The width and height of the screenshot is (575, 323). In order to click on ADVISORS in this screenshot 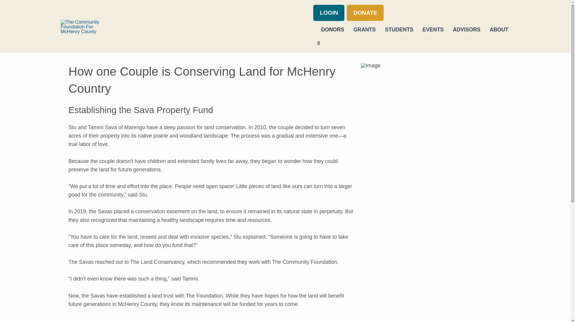, I will do `click(463, 30)`.